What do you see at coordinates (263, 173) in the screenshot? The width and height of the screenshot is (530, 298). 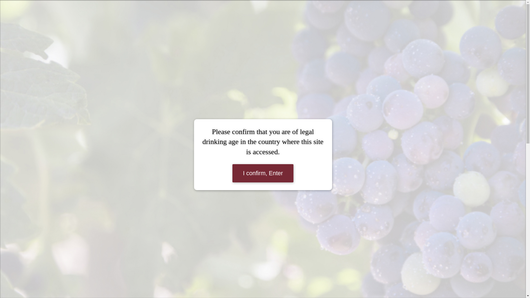 I see `I confirm, Enter` at bounding box center [263, 173].